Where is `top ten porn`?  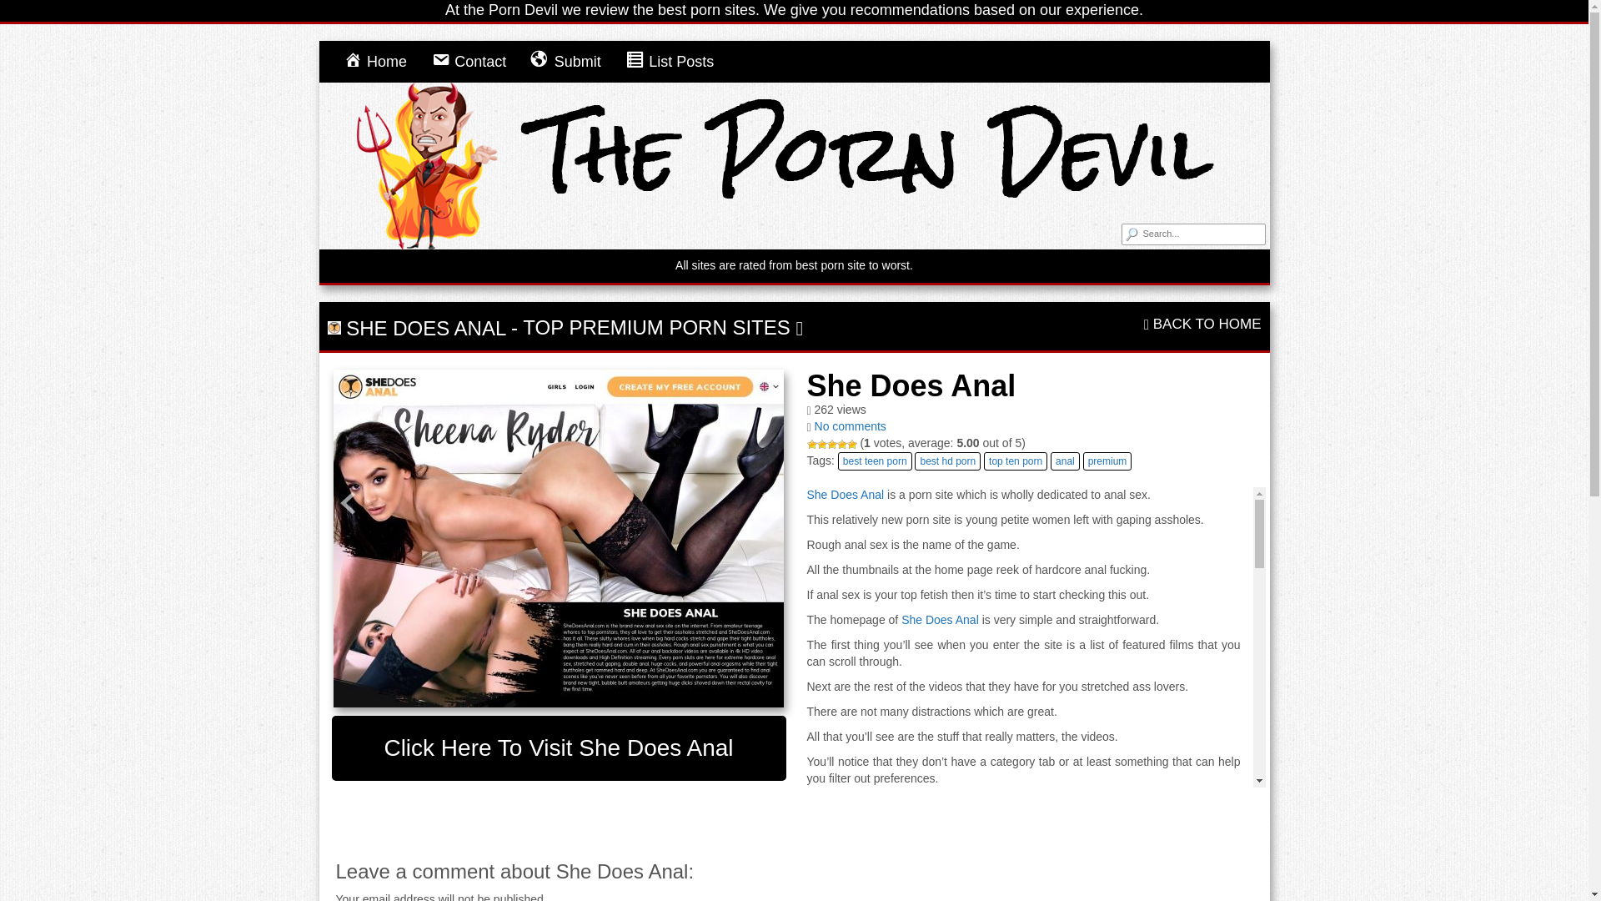
top ten porn is located at coordinates (1016, 461).